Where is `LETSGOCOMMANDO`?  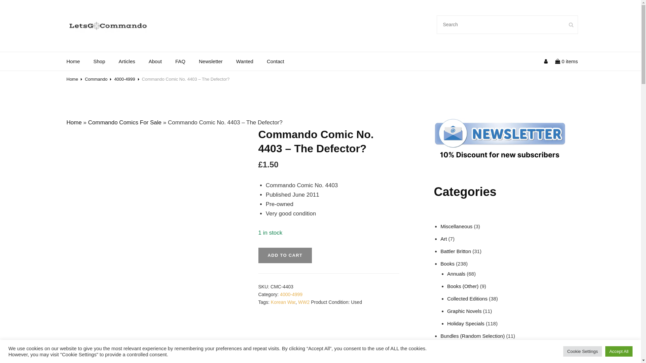
LETSGOCOMMANDO is located at coordinates (121, 22).